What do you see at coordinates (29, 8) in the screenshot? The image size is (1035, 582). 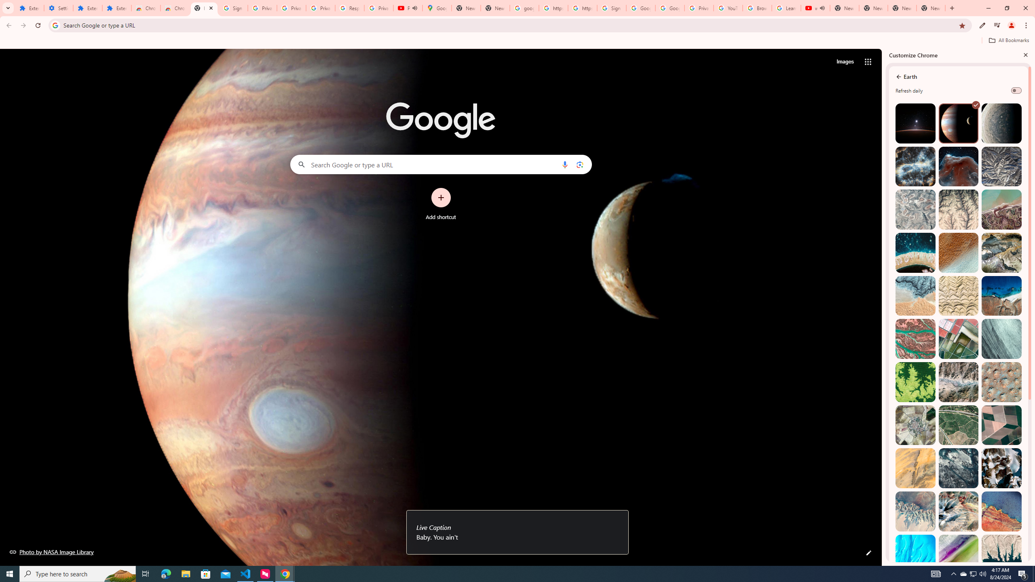 I see `Extensions` at bounding box center [29, 8].